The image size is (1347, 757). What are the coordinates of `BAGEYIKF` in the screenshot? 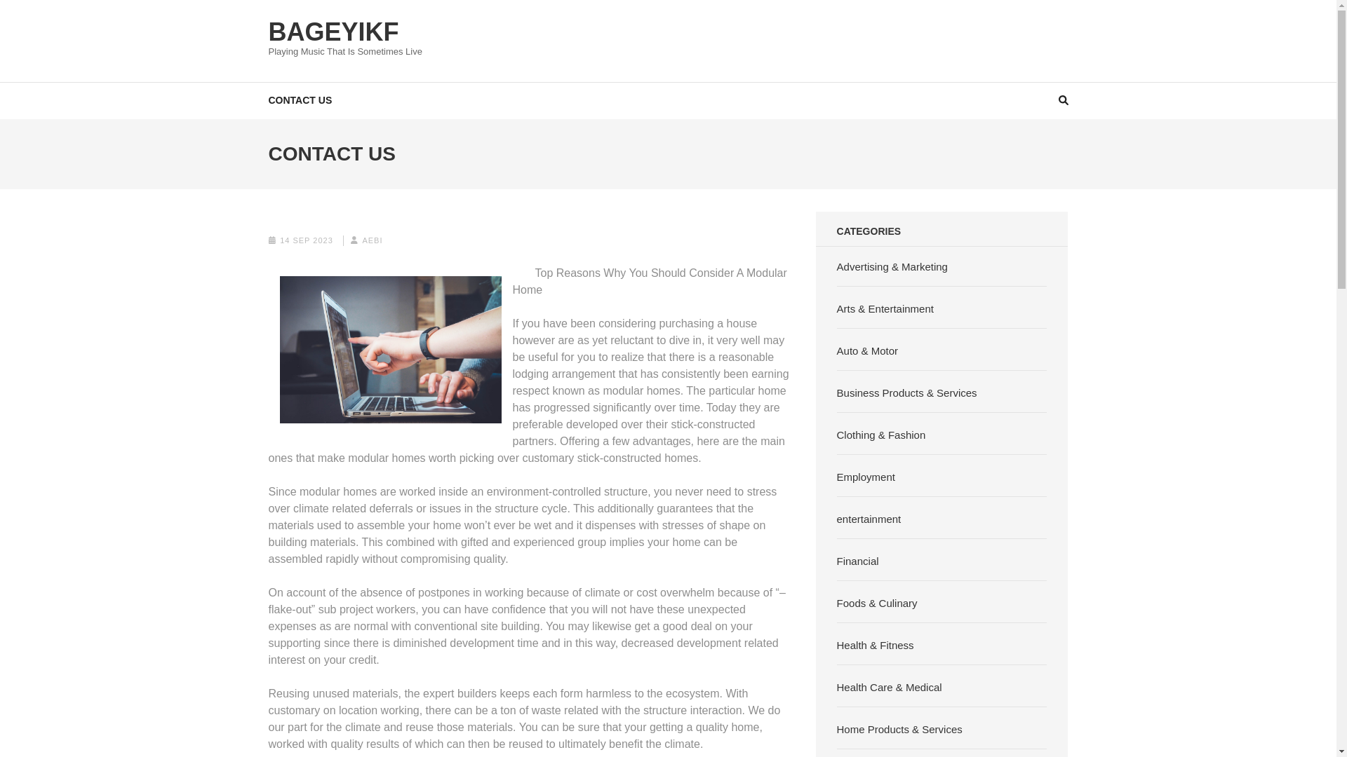 It's located at (333, 31).